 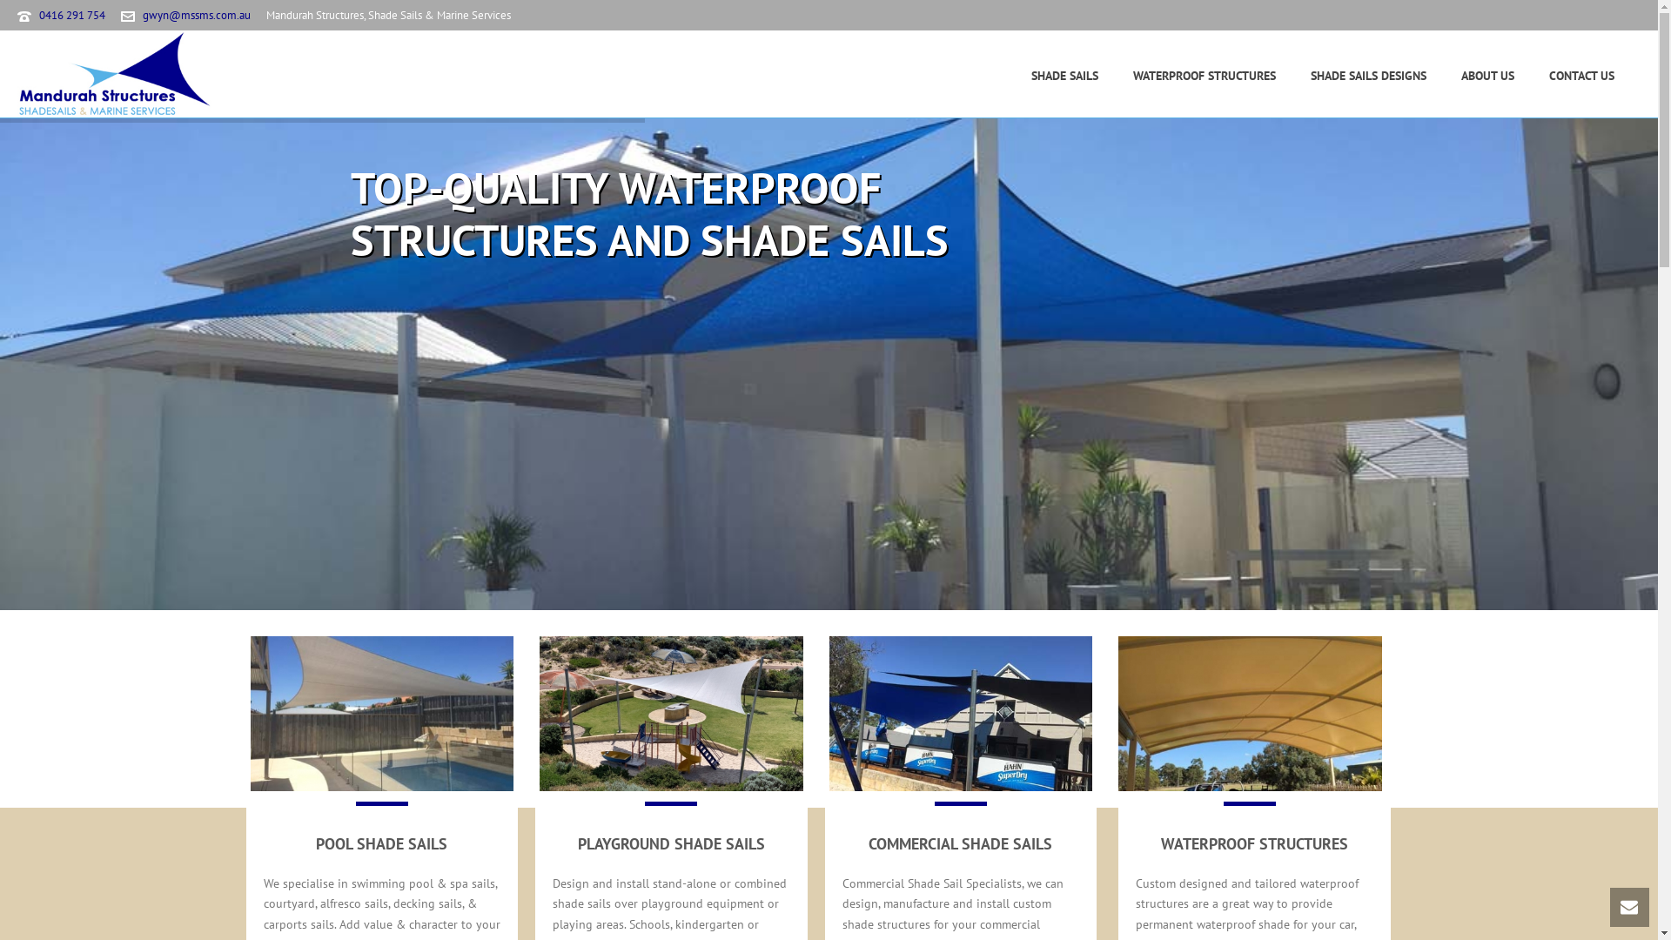 I want to click on playground-12, so click(x=672, y=714).